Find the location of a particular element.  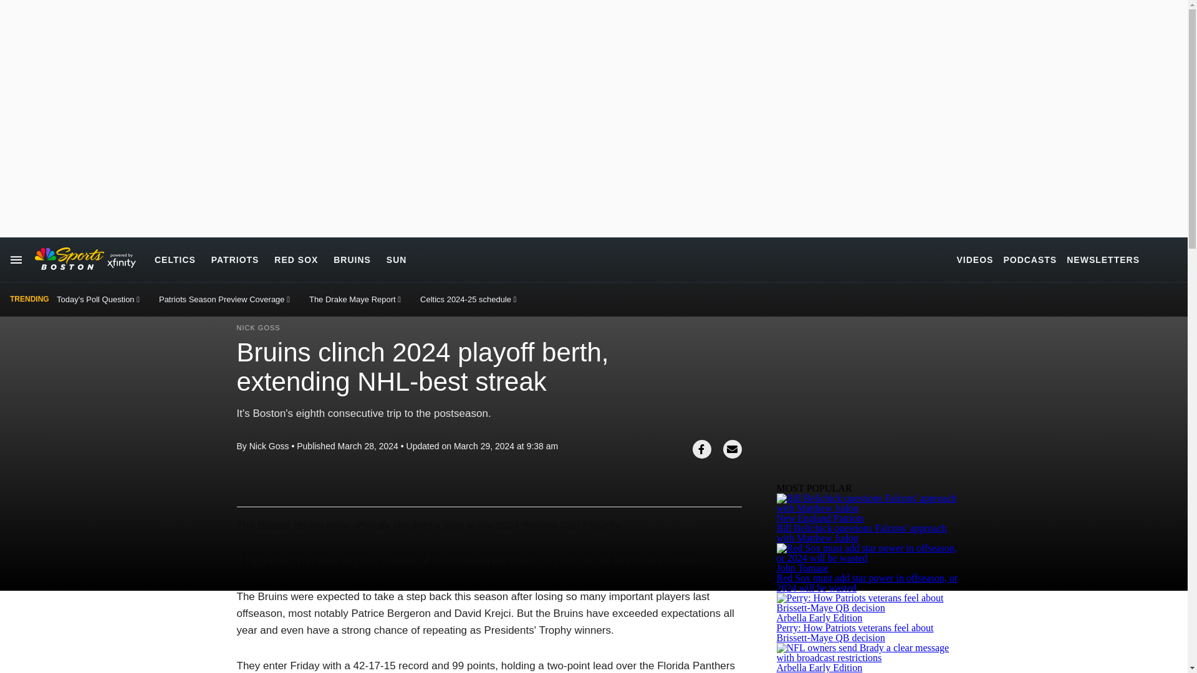

John Tomase is located at coordinates (802, 568).